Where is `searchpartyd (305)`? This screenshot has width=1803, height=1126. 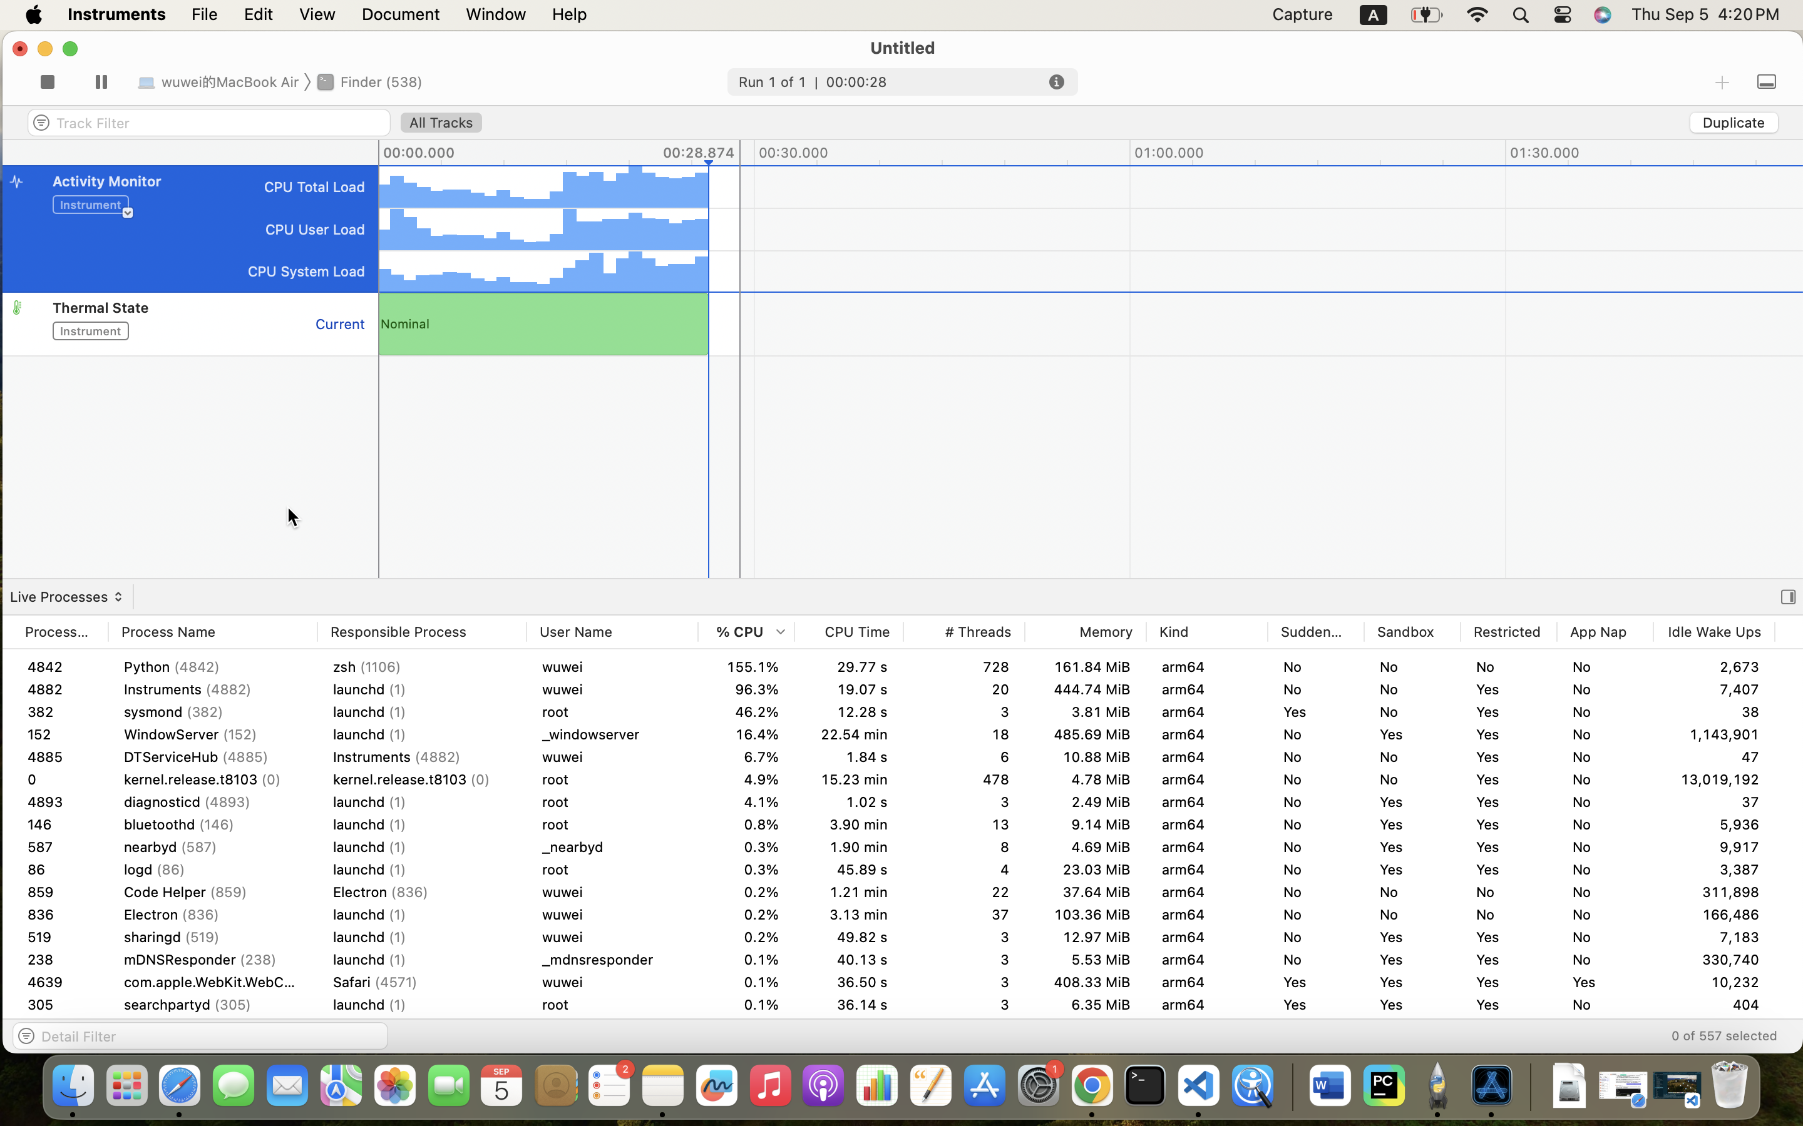
searchpartyd (305) is located at coordinates (213, 1005).